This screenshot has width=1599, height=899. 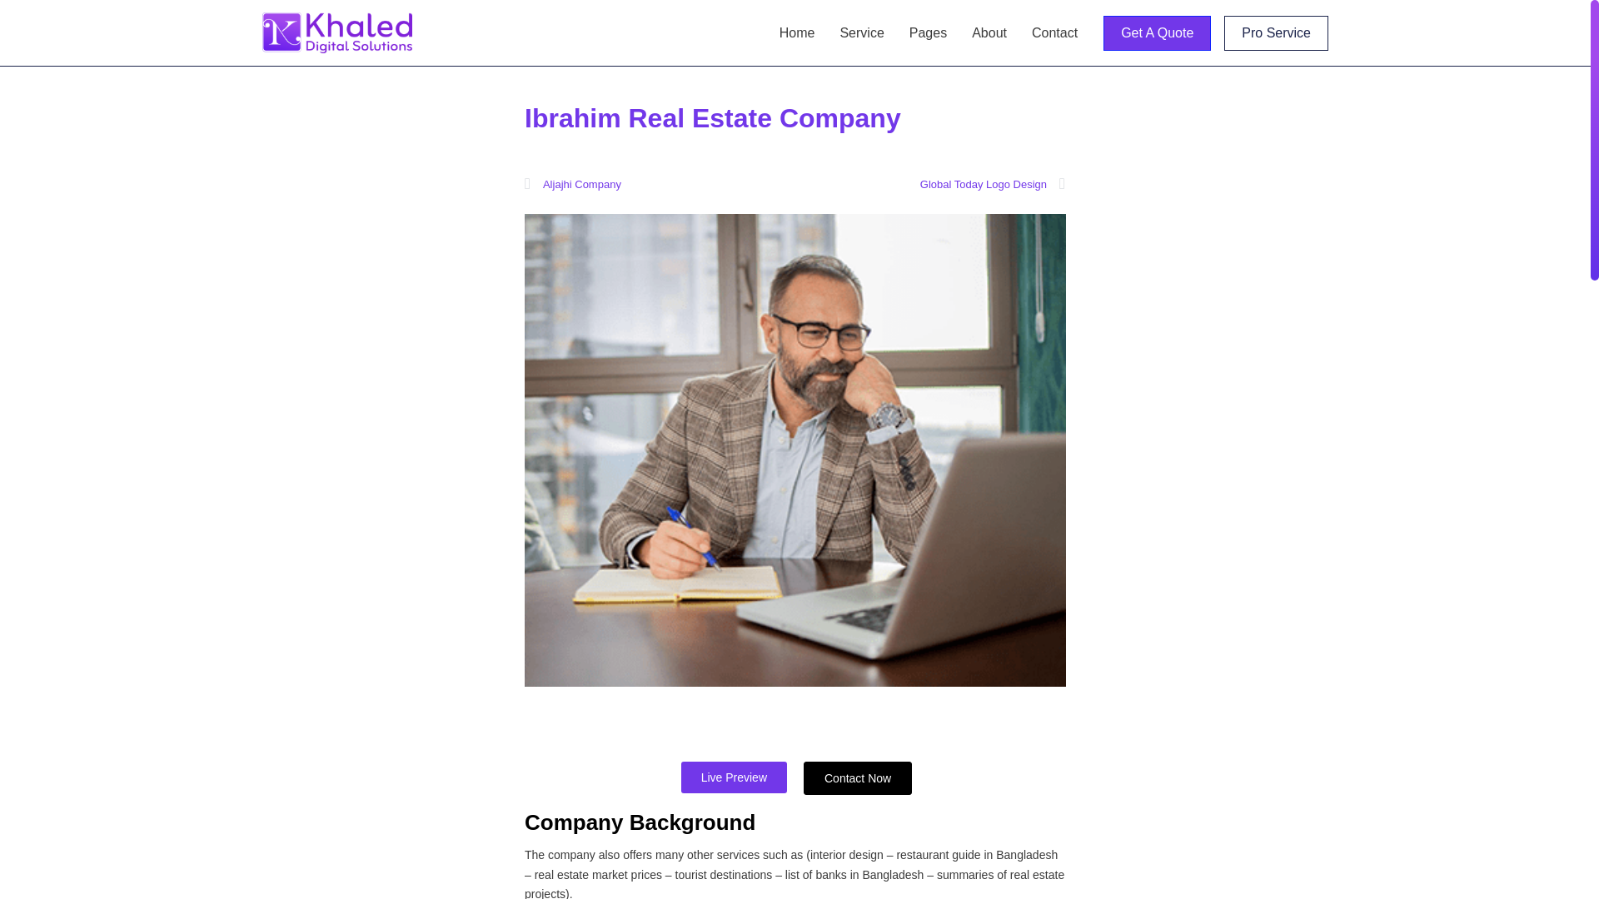 I want to click on Live Preview, so click(x=733, y=777).